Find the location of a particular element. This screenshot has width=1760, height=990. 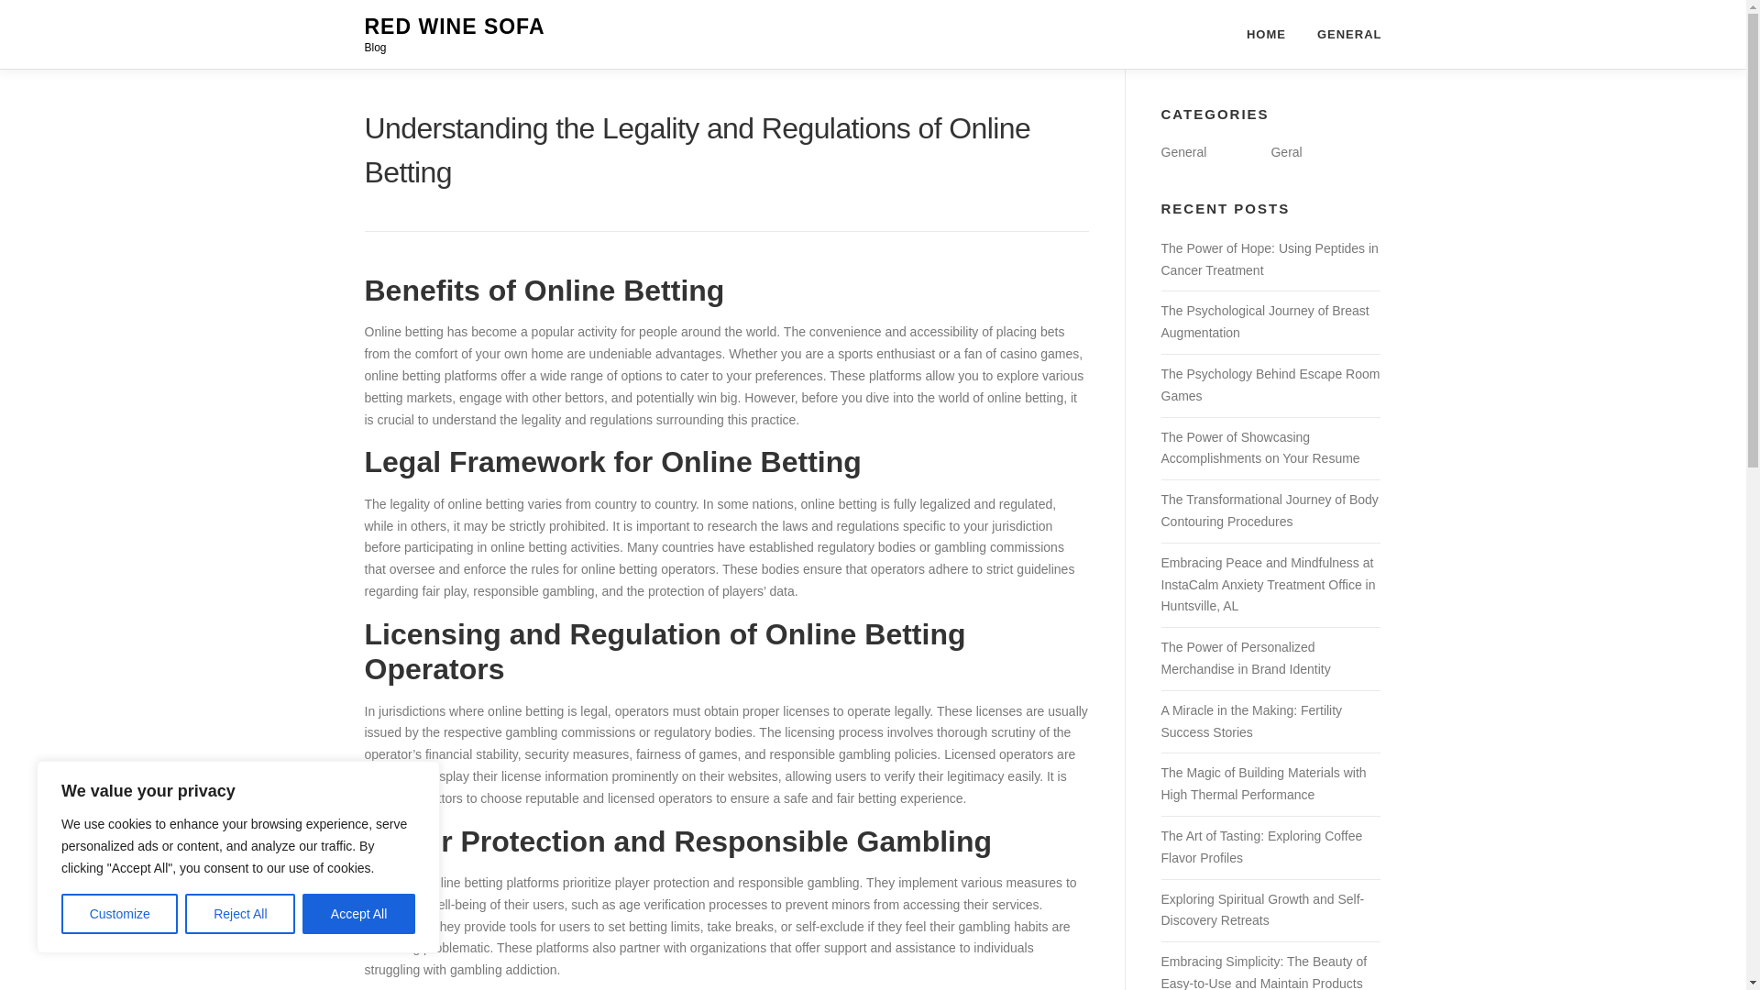

Customize is located at coordinates (119, 914).